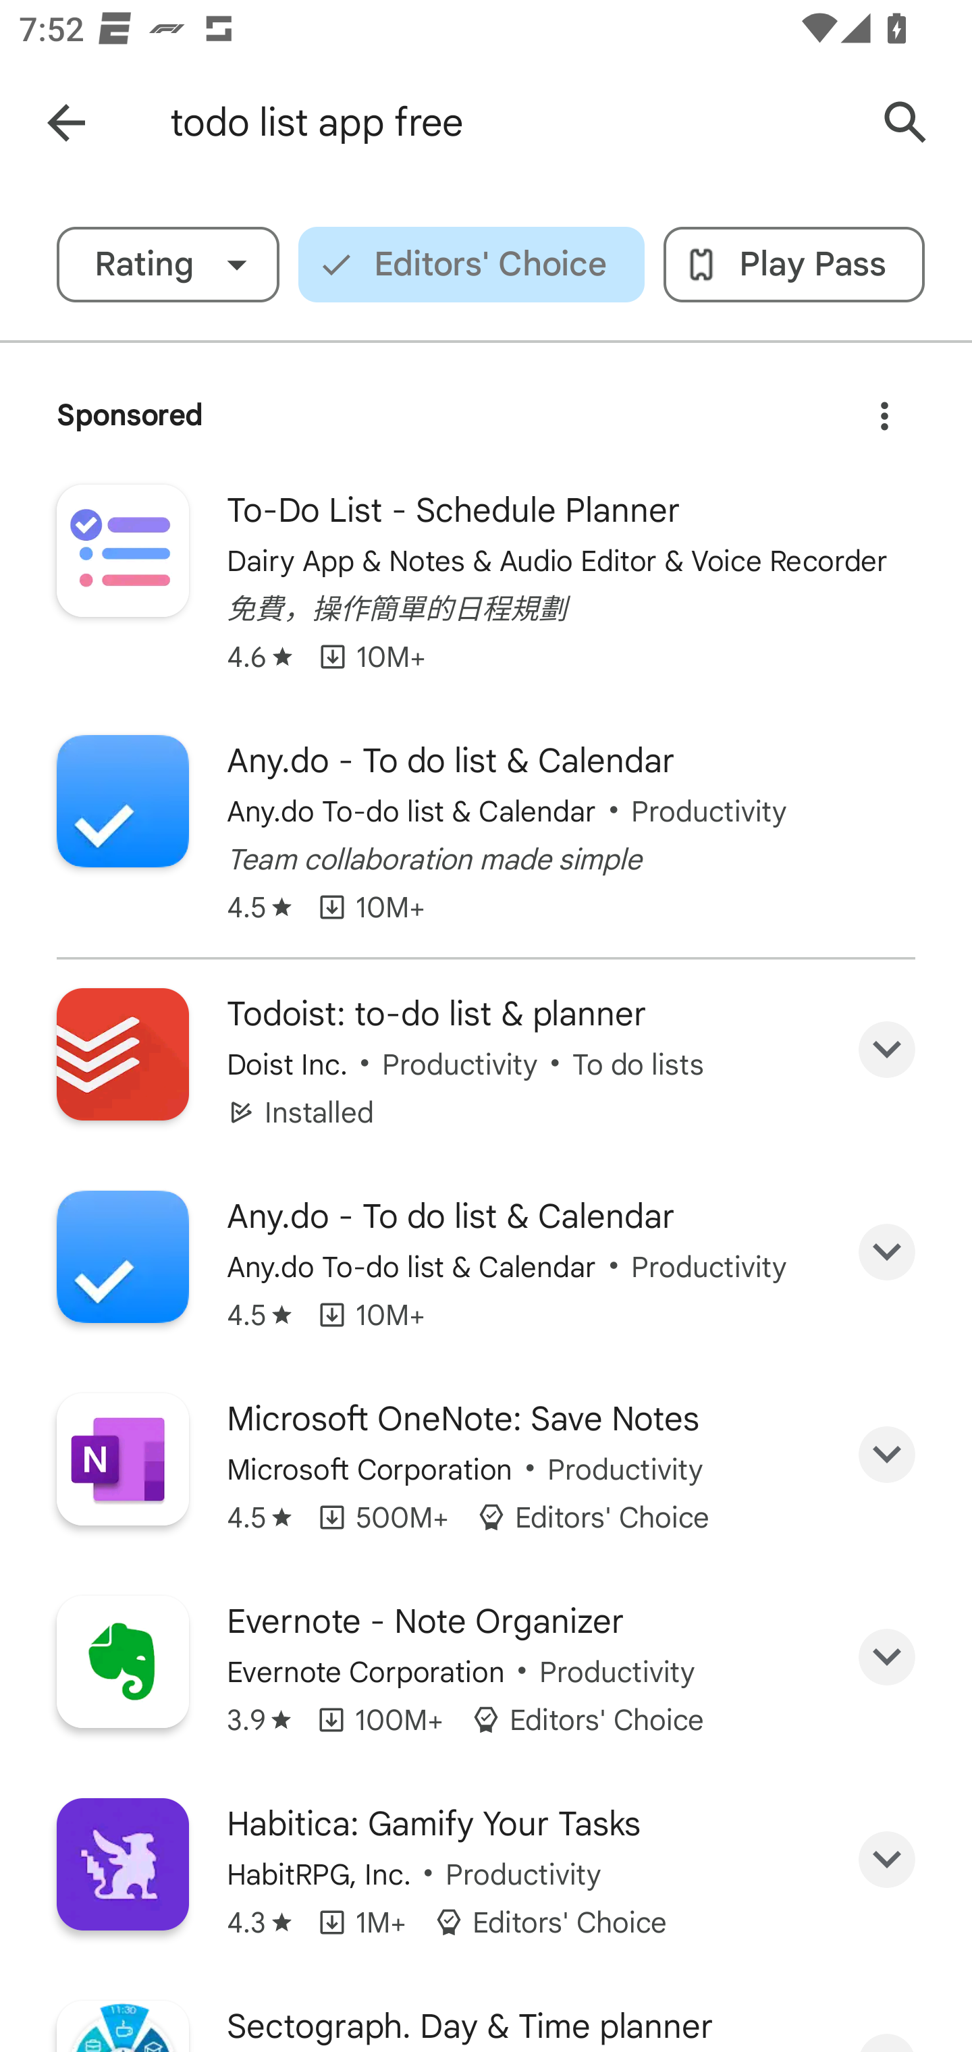 The height and width of the screenshot is (2052, 972). I want to click on Expand content for Habitica: Gamify Your Tasks, so click(887, 1860).